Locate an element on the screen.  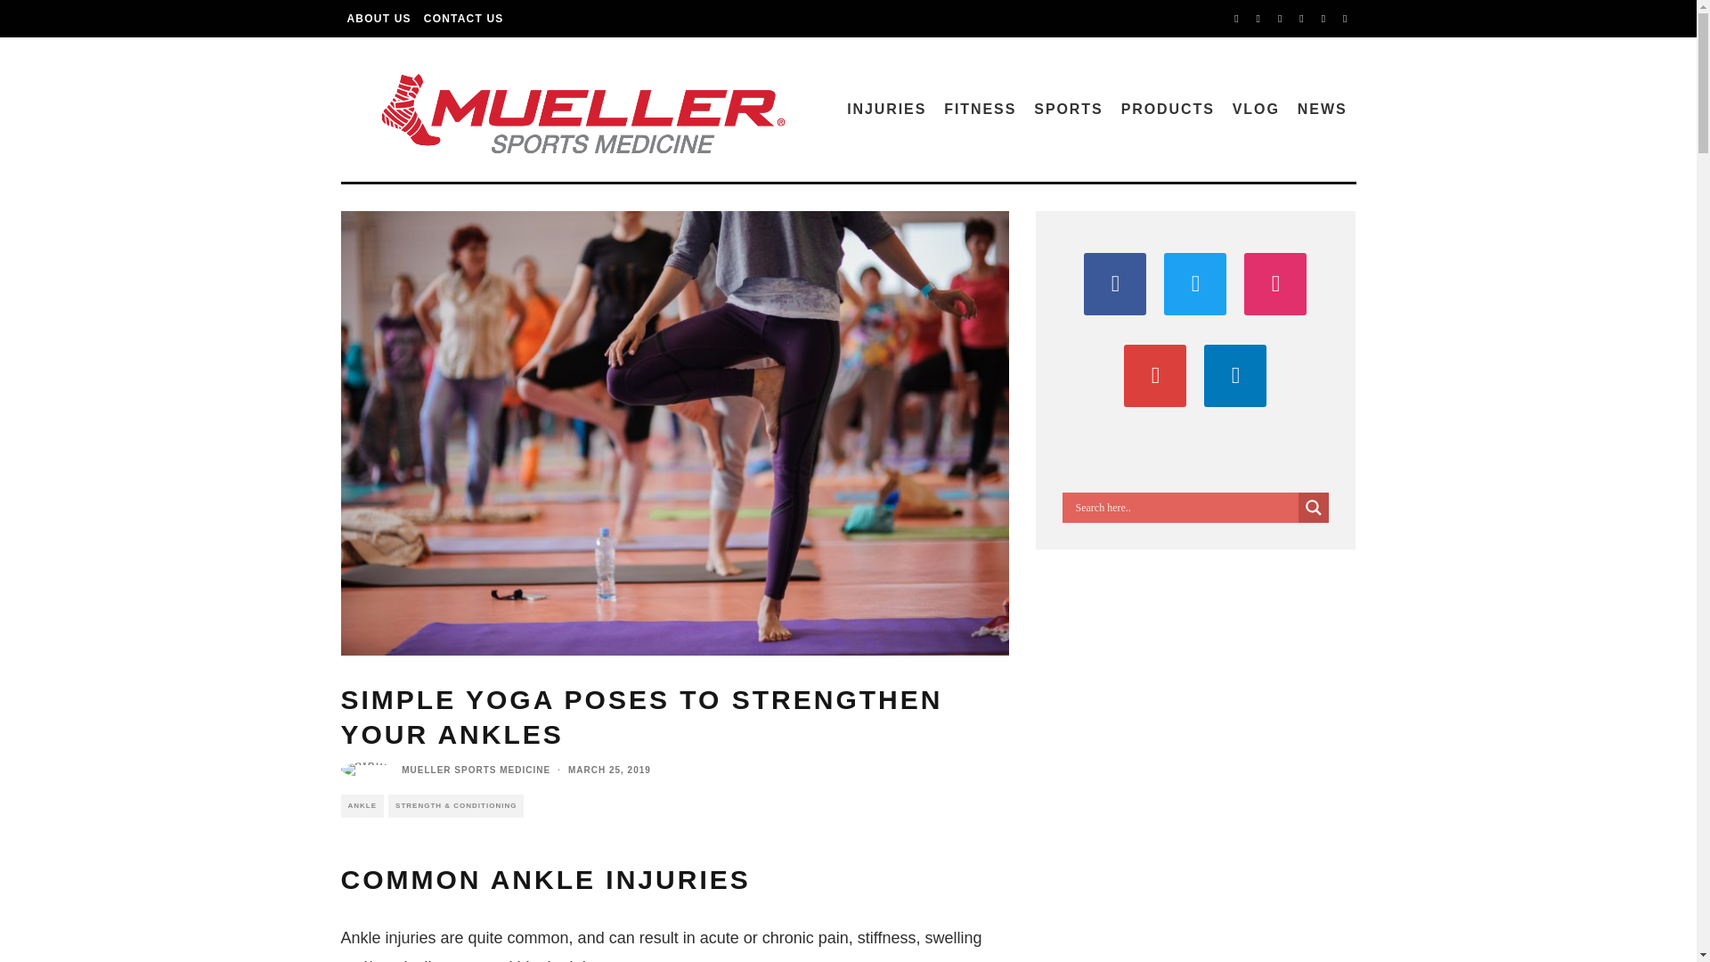
SPORTS is located at coordinates (1068, 109).